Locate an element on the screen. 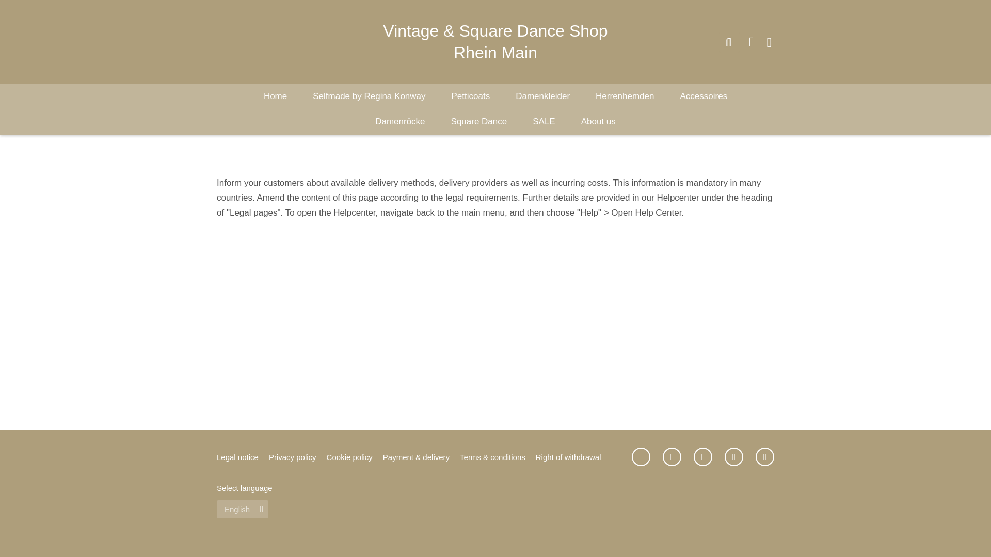  About us is located at coordinates (598, 121).